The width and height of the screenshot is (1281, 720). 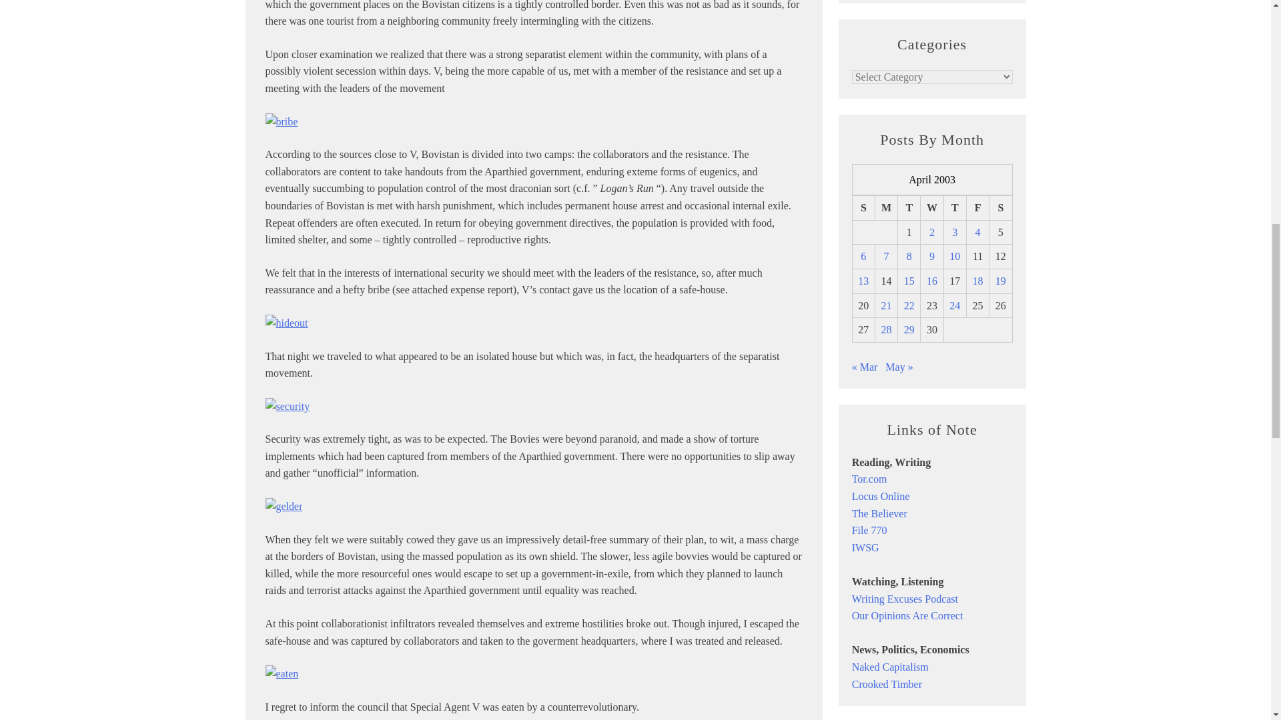 I want to click on security by John Winkelman, on Flickr, so click(x=287, y=405).